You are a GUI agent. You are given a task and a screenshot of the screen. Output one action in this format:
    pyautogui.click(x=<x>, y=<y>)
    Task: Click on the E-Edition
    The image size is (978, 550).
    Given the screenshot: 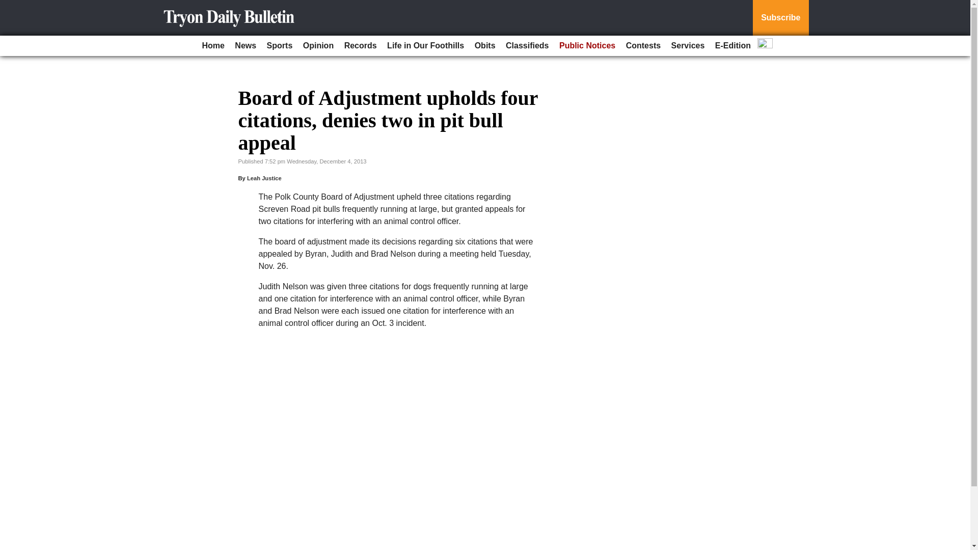 What is the action you would take?
    pyautogui.click(x=732, y=46)
    